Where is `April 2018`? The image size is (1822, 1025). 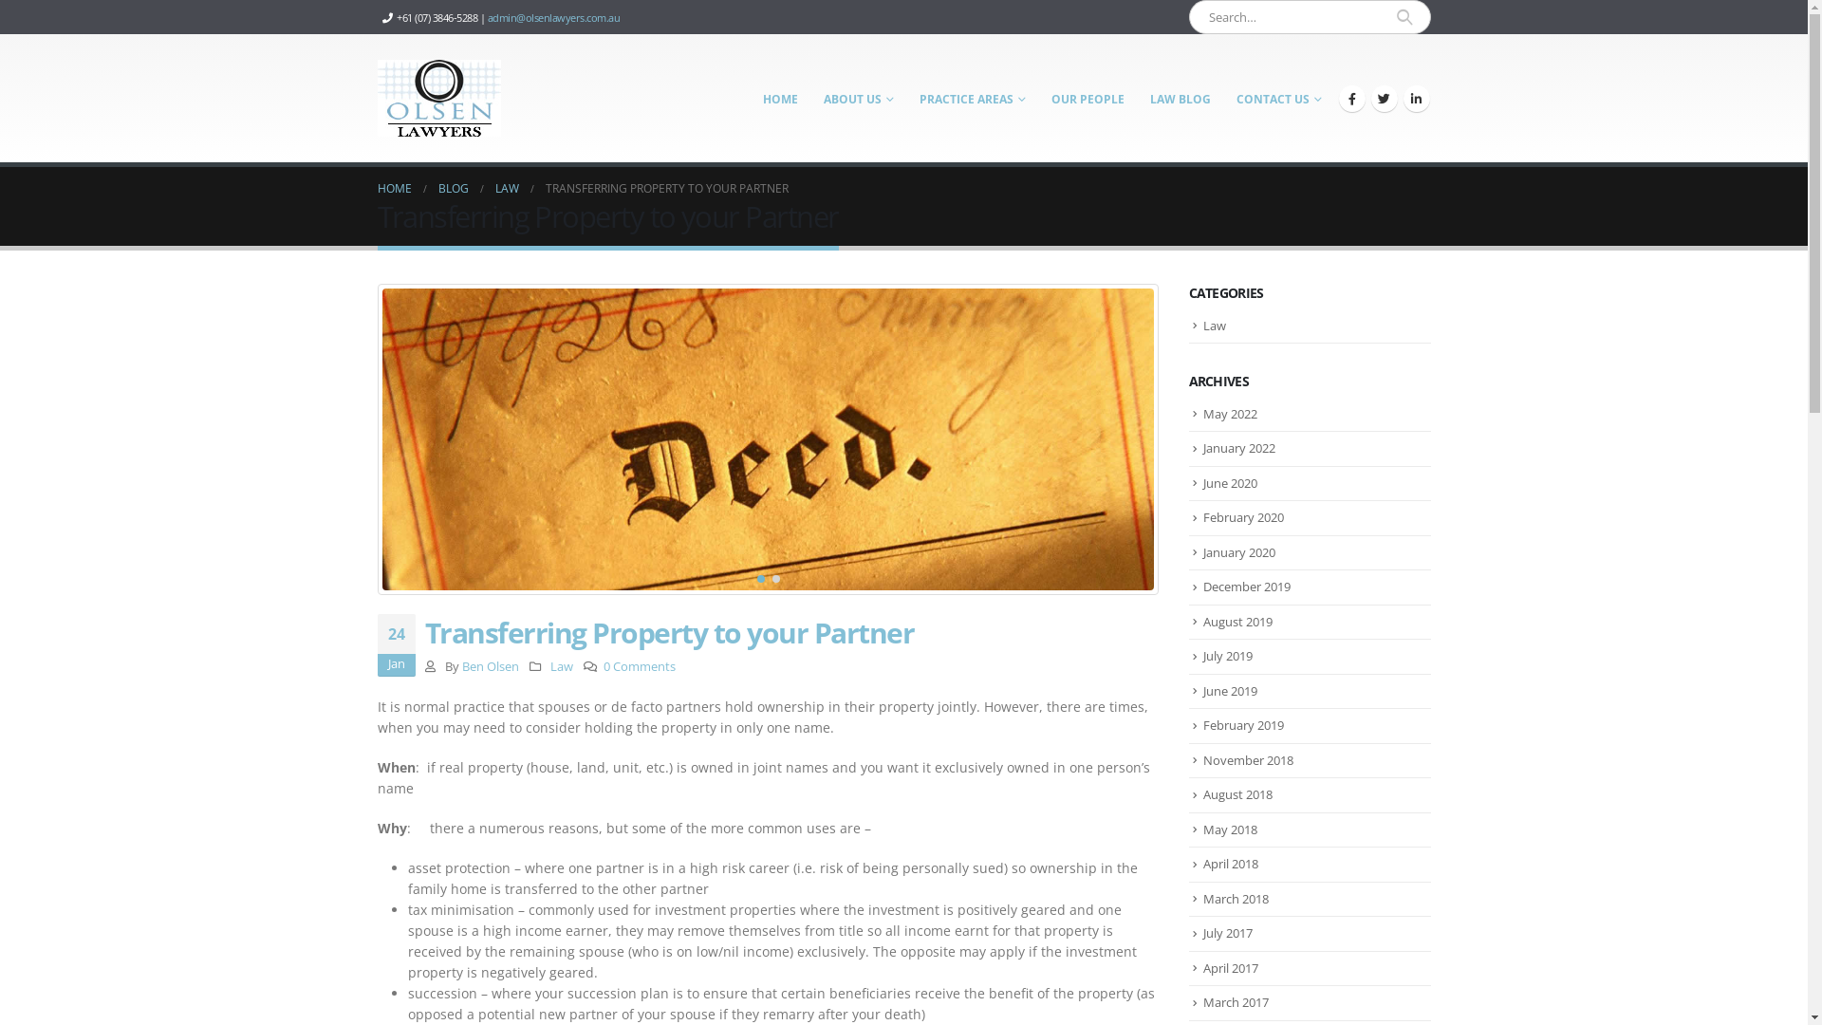 April 2018 is located at coordinates (1231, 864).